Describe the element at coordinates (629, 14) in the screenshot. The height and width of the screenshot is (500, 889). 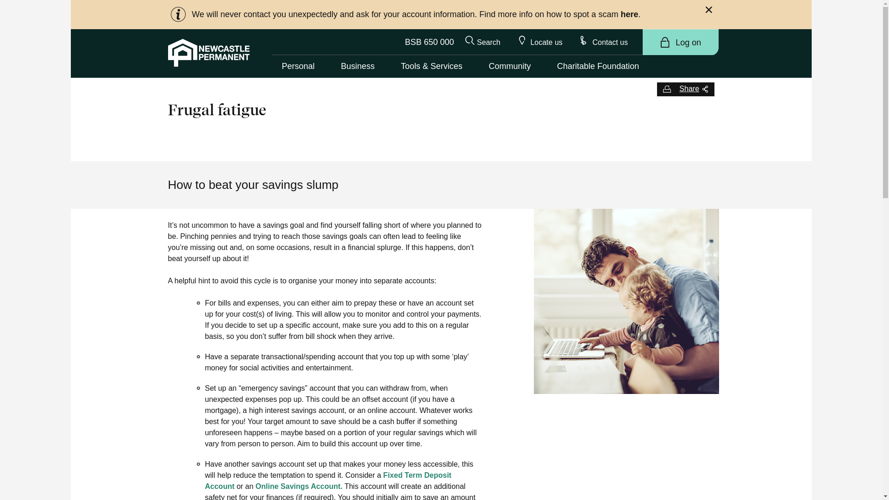
I see `here` at that location.